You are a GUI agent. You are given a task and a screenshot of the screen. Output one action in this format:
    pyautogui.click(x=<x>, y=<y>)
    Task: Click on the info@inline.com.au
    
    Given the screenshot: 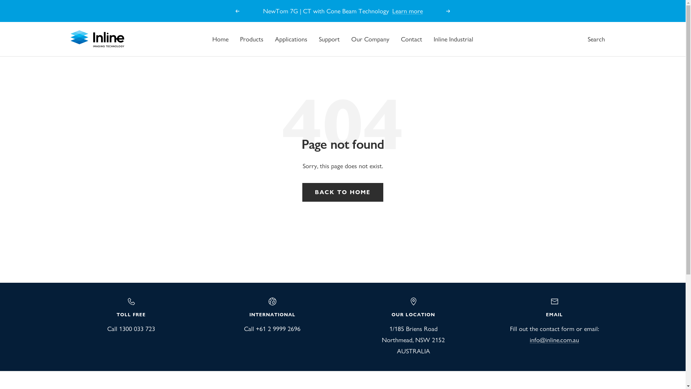 What is the action you would take?
    pyautogui.click(x=554, y=340)
    